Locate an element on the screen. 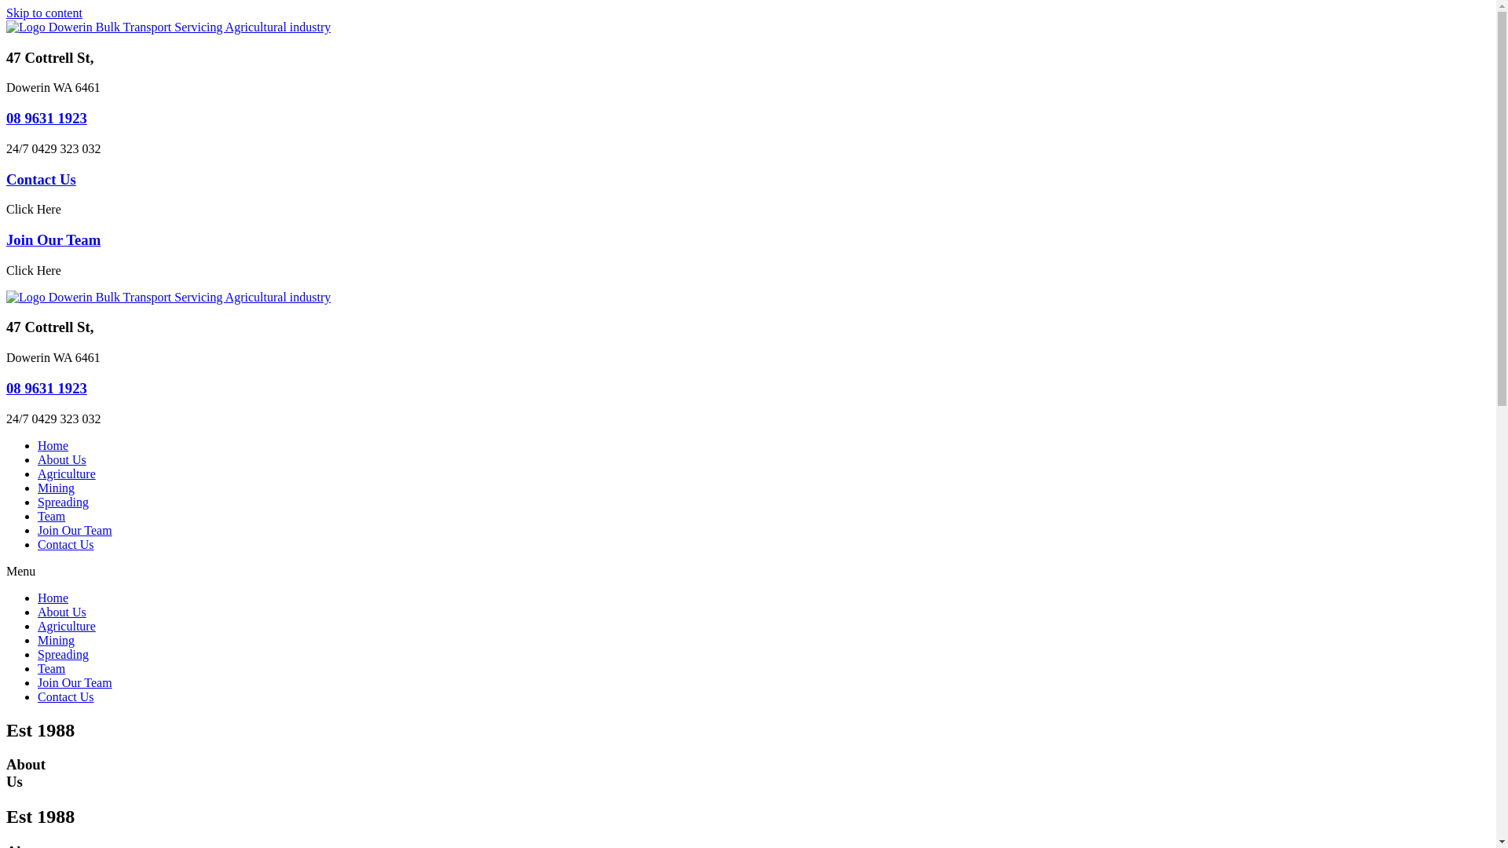 The image size is (1508, 848). Join Our Team is located at coordinates (75, 531).